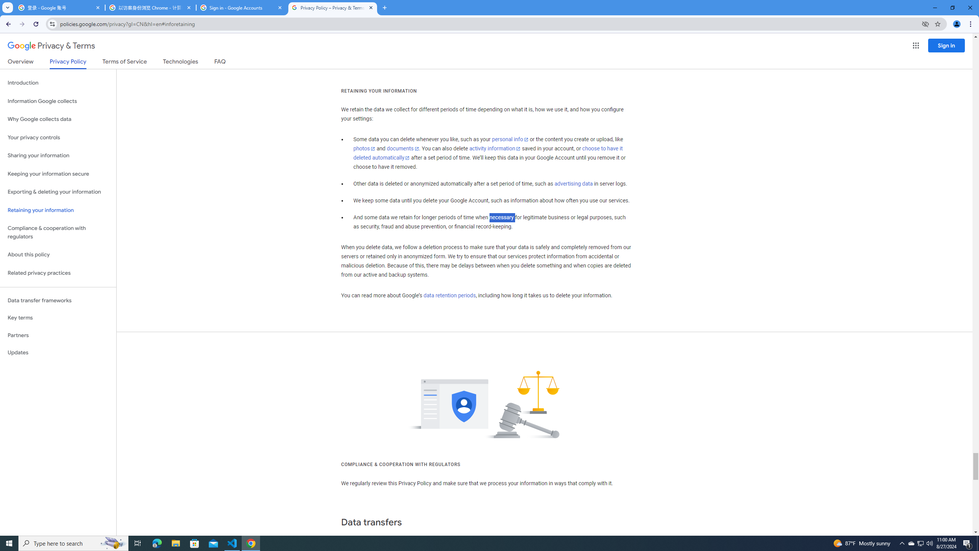 The width and height of the screenshot is (979, 551). I want to click on Partners, so click(58, 335).